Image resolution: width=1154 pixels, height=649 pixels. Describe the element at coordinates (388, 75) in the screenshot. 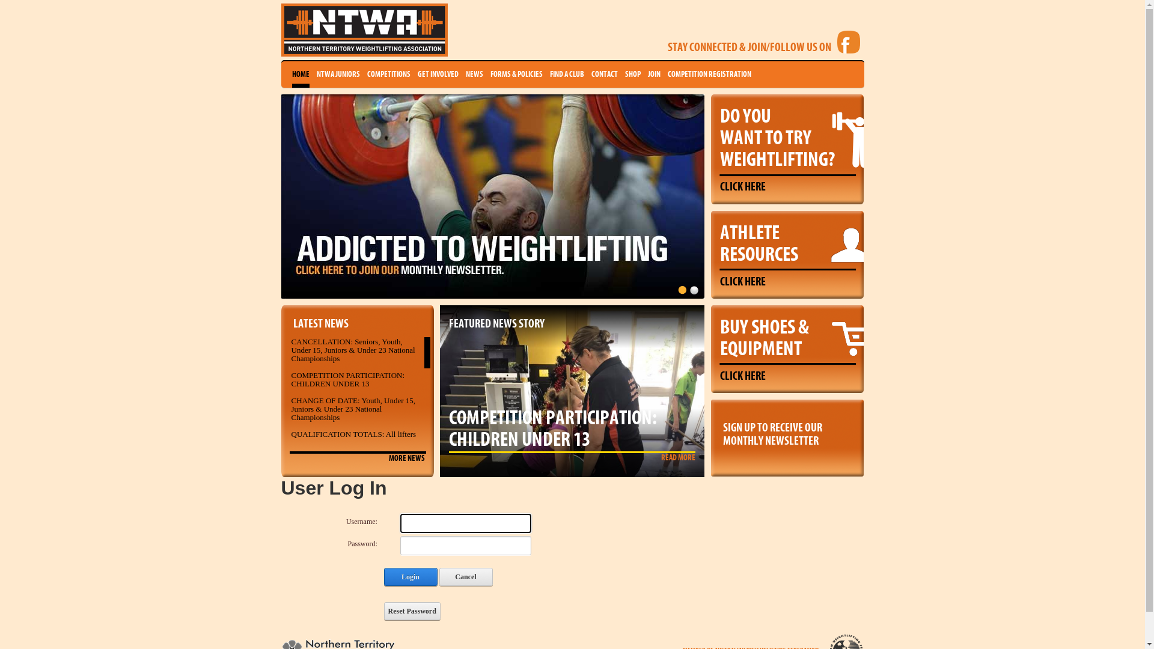

I see `COMPETITIONS` at that location.